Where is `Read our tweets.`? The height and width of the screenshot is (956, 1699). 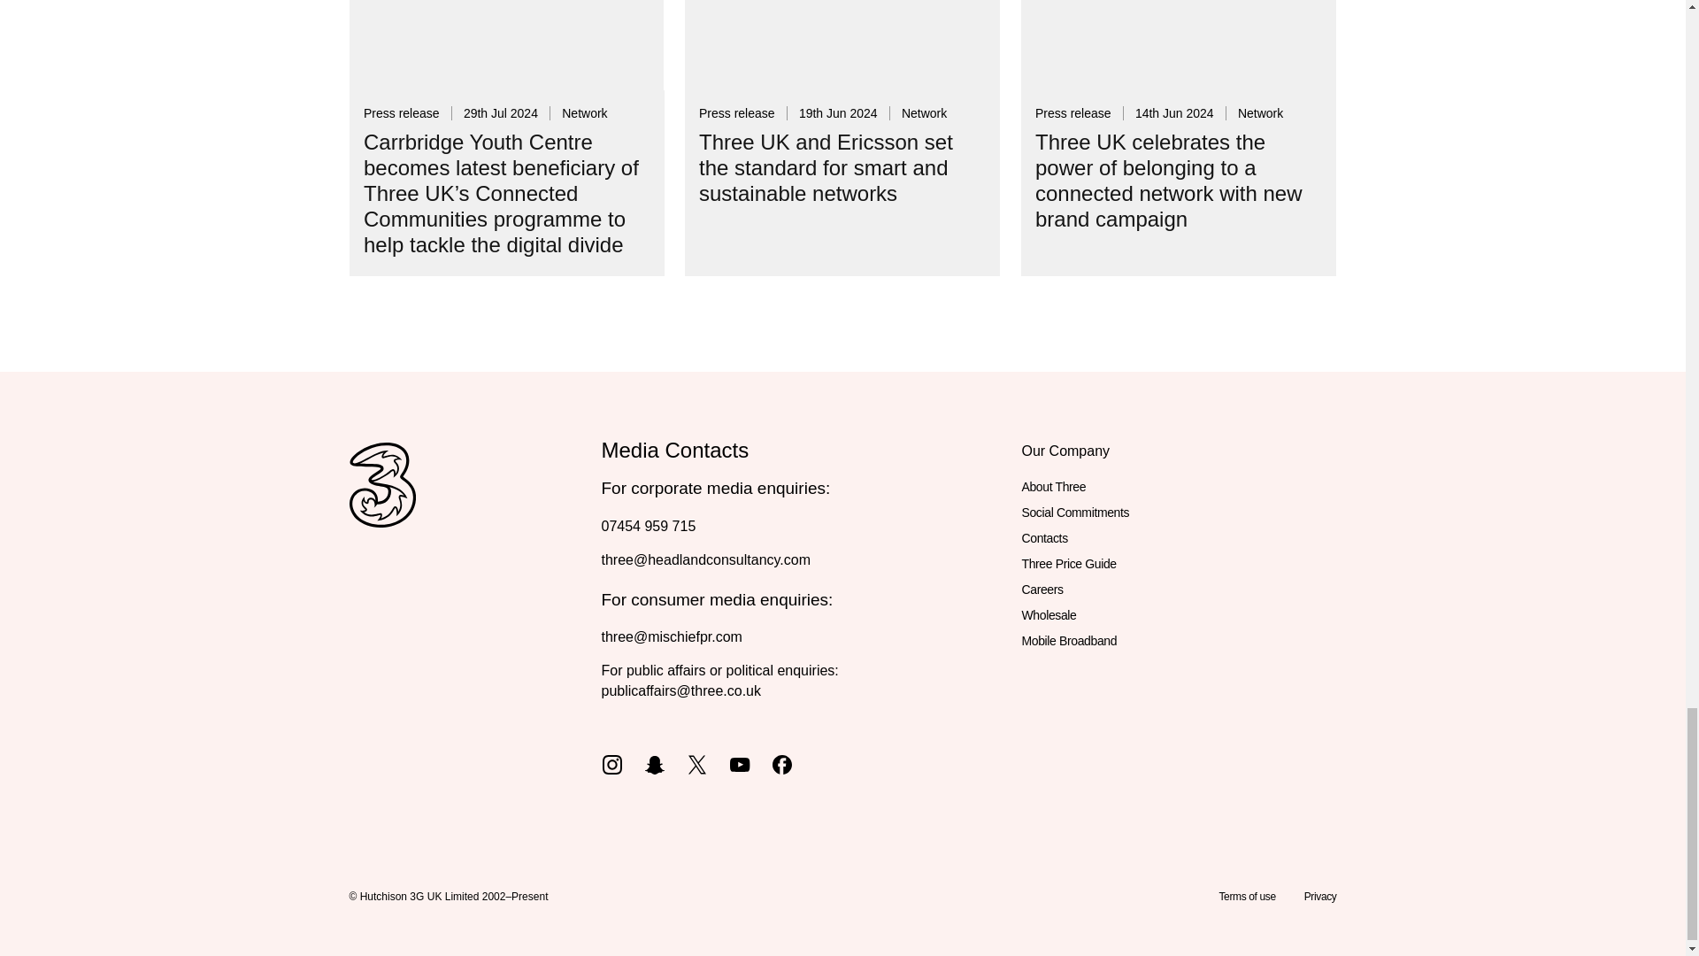
Read our tweets. is located at coordinates (697, 763).